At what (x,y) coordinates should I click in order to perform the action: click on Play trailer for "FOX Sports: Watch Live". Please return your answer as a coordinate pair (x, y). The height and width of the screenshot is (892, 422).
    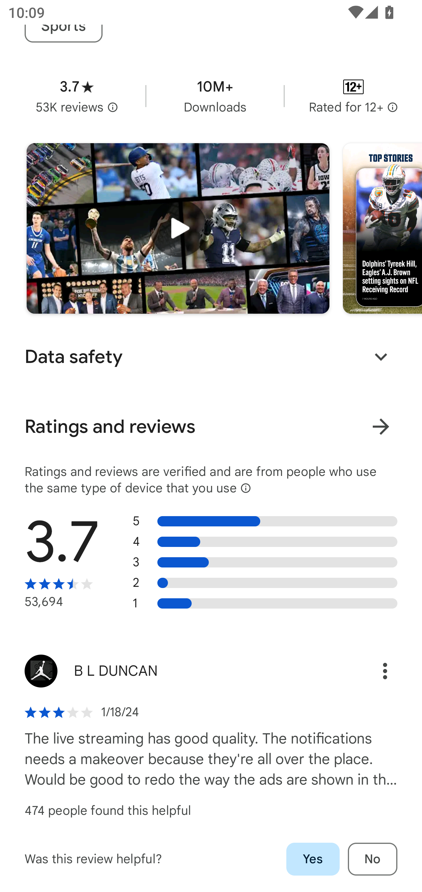
    Looking at the image, I should click on (178, 229).